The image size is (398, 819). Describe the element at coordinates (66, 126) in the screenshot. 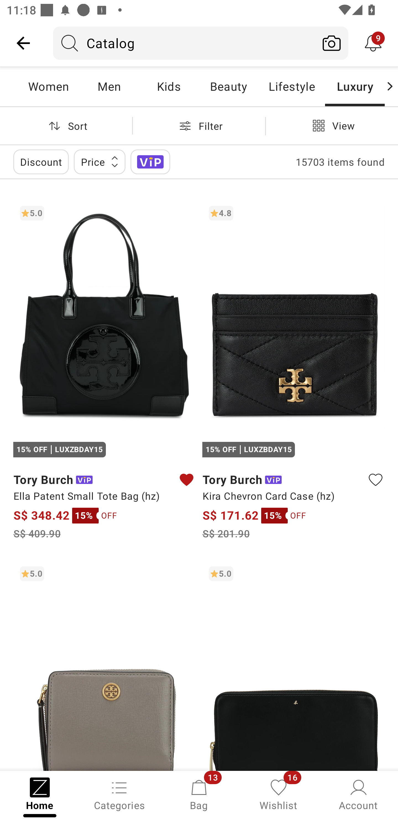

I see `Sort` at that location.